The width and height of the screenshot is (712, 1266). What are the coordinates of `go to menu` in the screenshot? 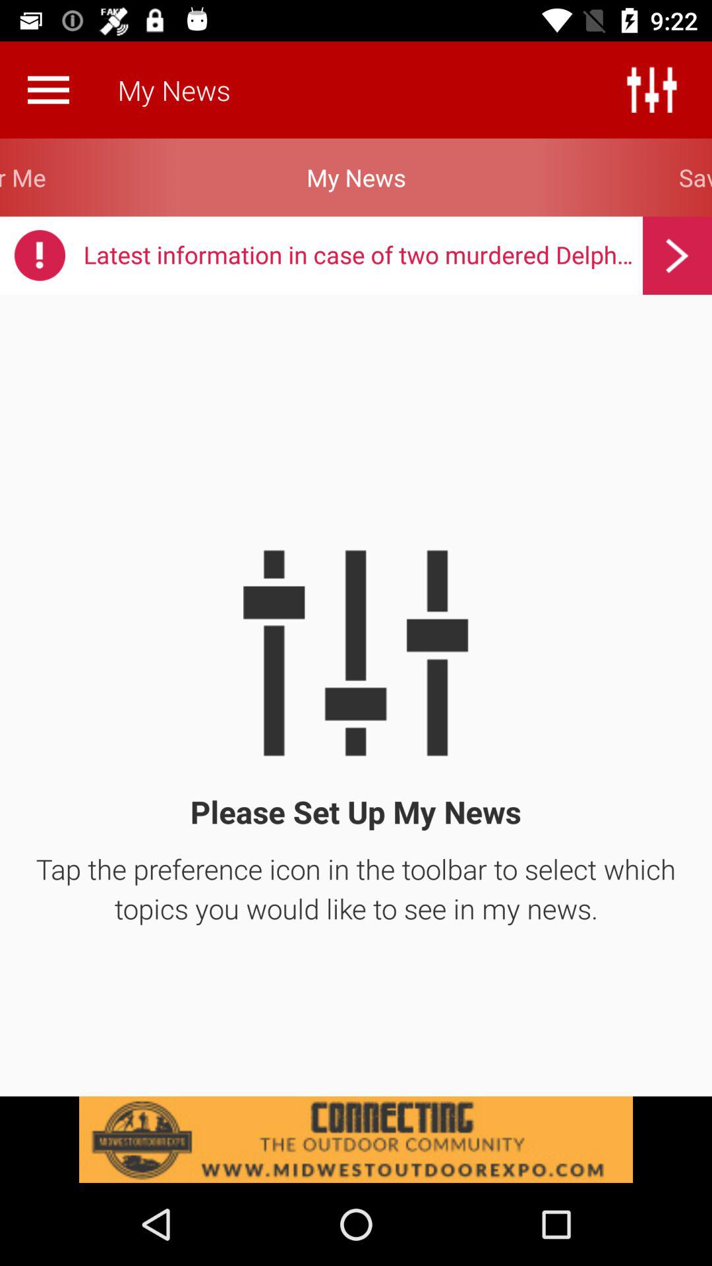 It's located at (48, 90).